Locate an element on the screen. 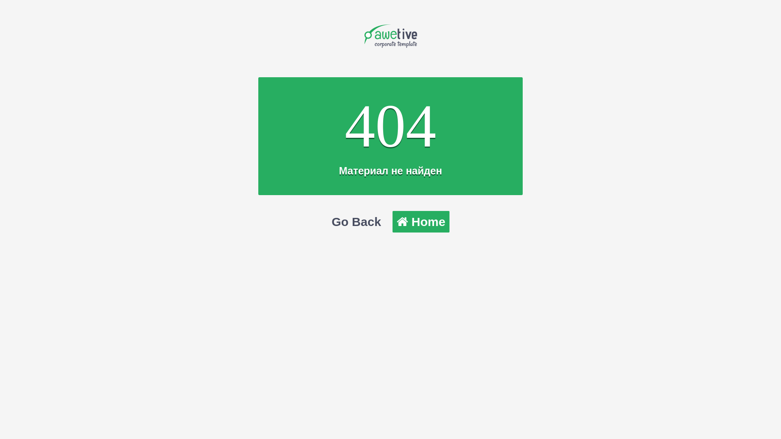 This screenshot has height=439, width=781. Home is located at coordinates (421, 222).